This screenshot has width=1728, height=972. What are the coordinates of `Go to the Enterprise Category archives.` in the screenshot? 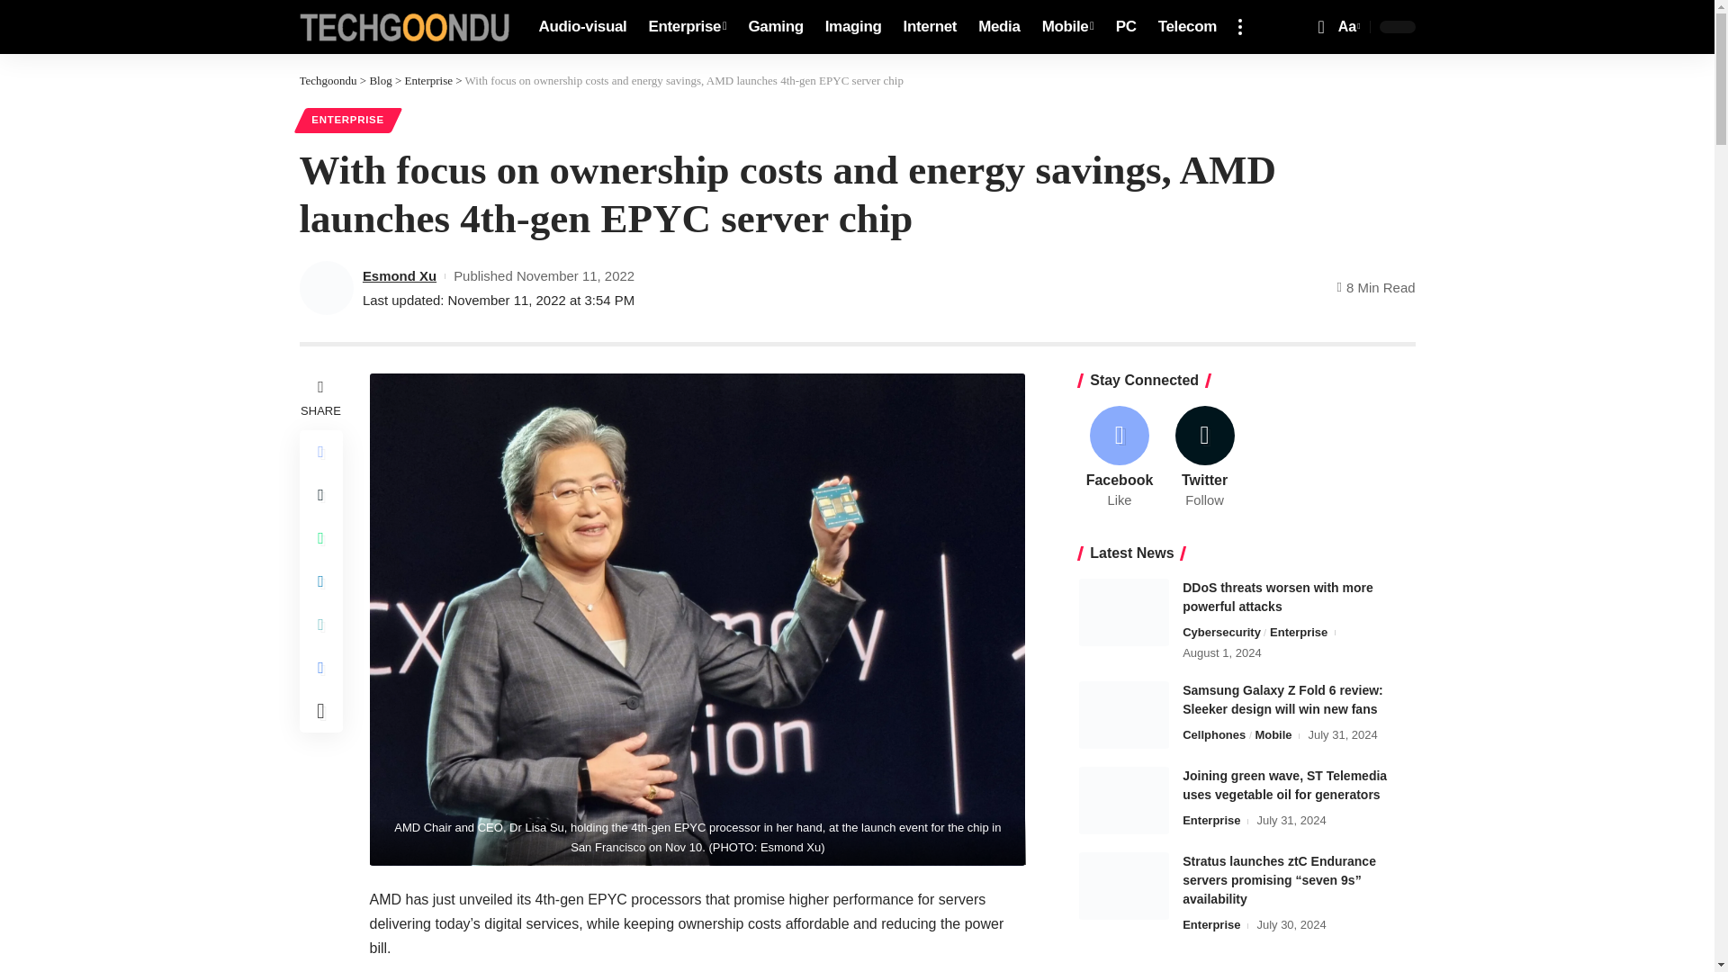 It's located at (1123, 612).